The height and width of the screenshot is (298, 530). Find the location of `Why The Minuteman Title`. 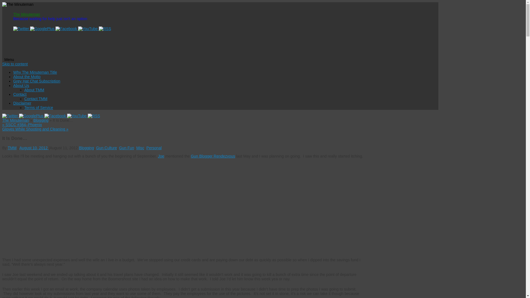

Why The Minuteman Title is located at coordinates (35, 72).